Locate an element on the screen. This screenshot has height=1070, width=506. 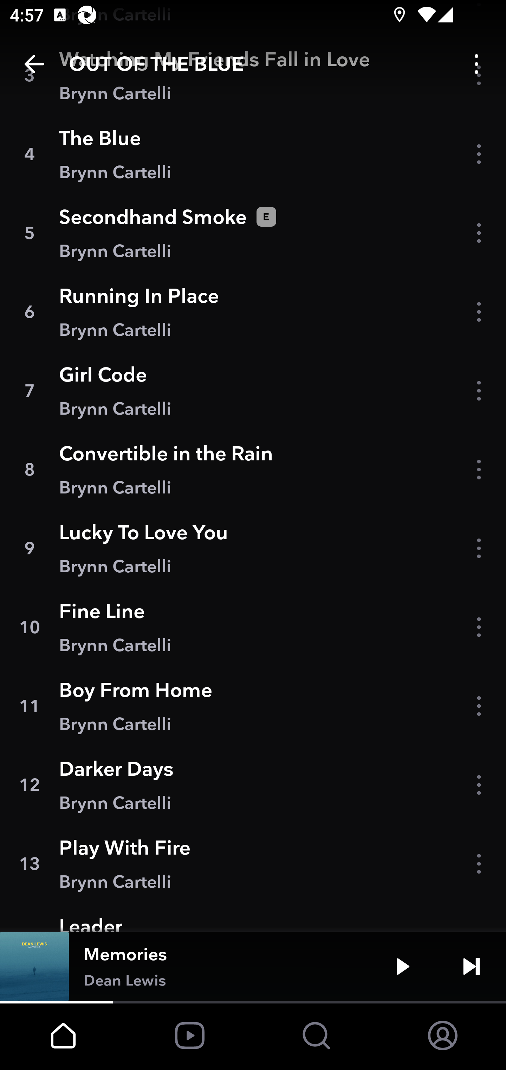
7 Girl Code Brynn Cartelli is located at coordinates (253, 391).